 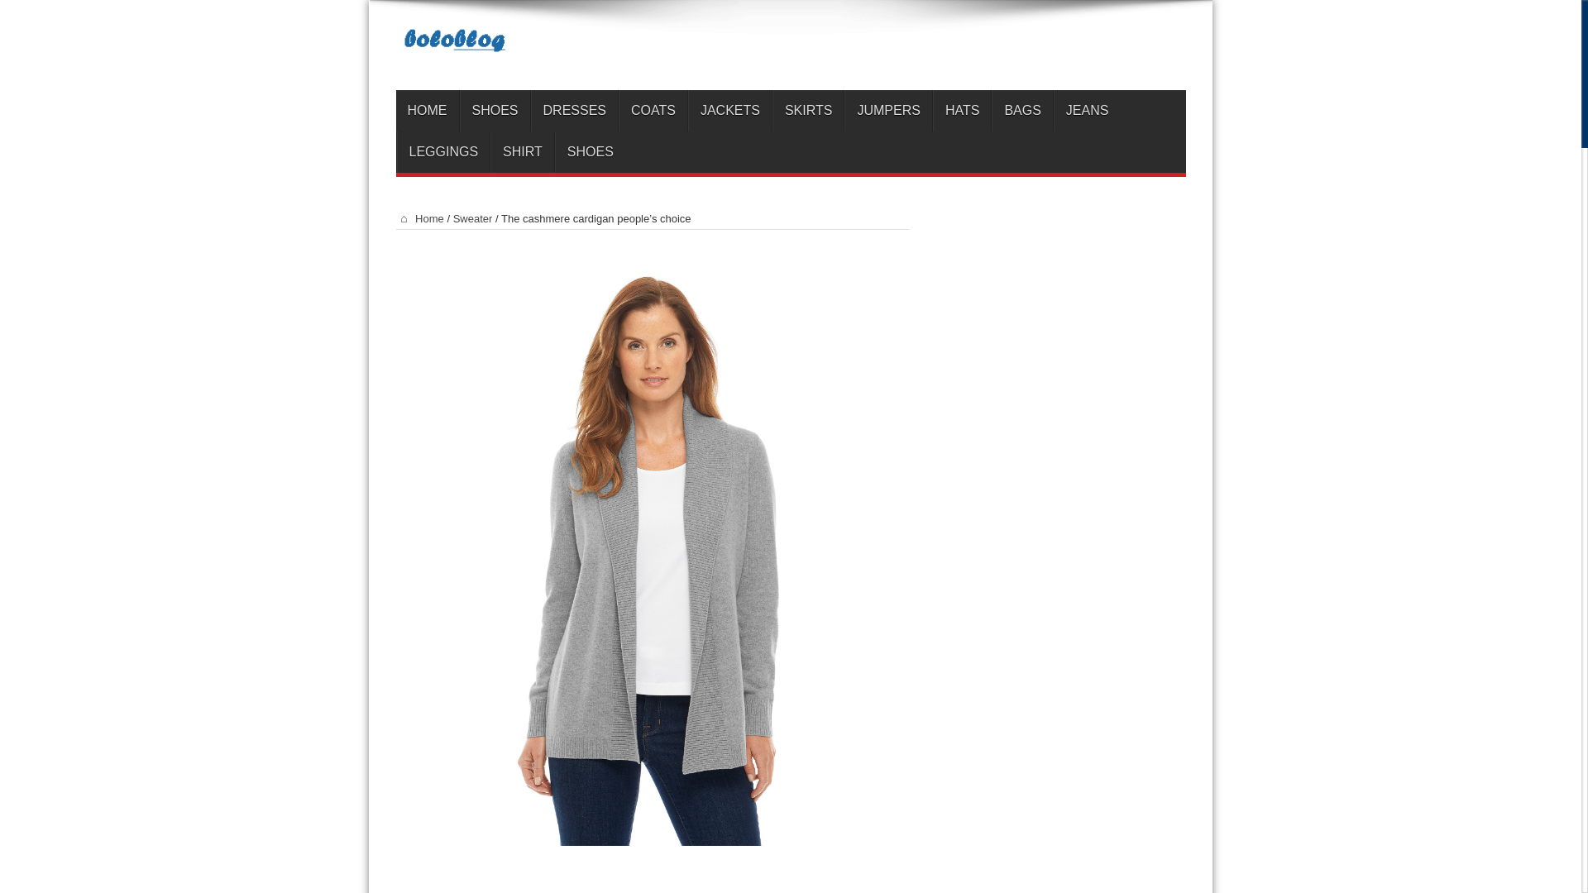 What do you see at coordinates (729, 111) in the screenshot?
I see `JACKETS` at bounding box center [729, 111].